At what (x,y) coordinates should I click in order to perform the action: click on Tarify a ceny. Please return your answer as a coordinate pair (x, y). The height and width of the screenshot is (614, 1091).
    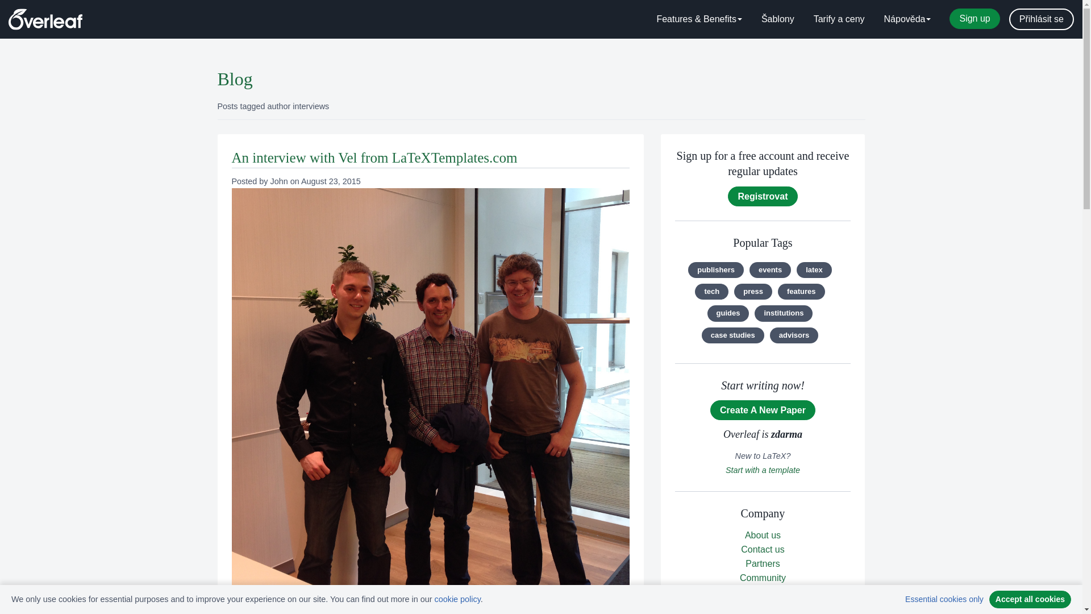
    Looking at the image, I should click on (839, 19).